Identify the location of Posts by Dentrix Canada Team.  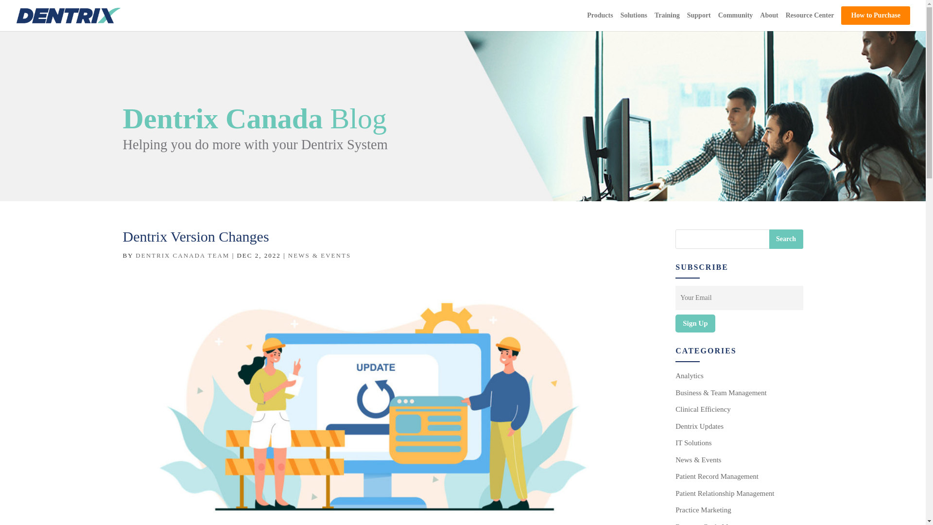
(182, 256).